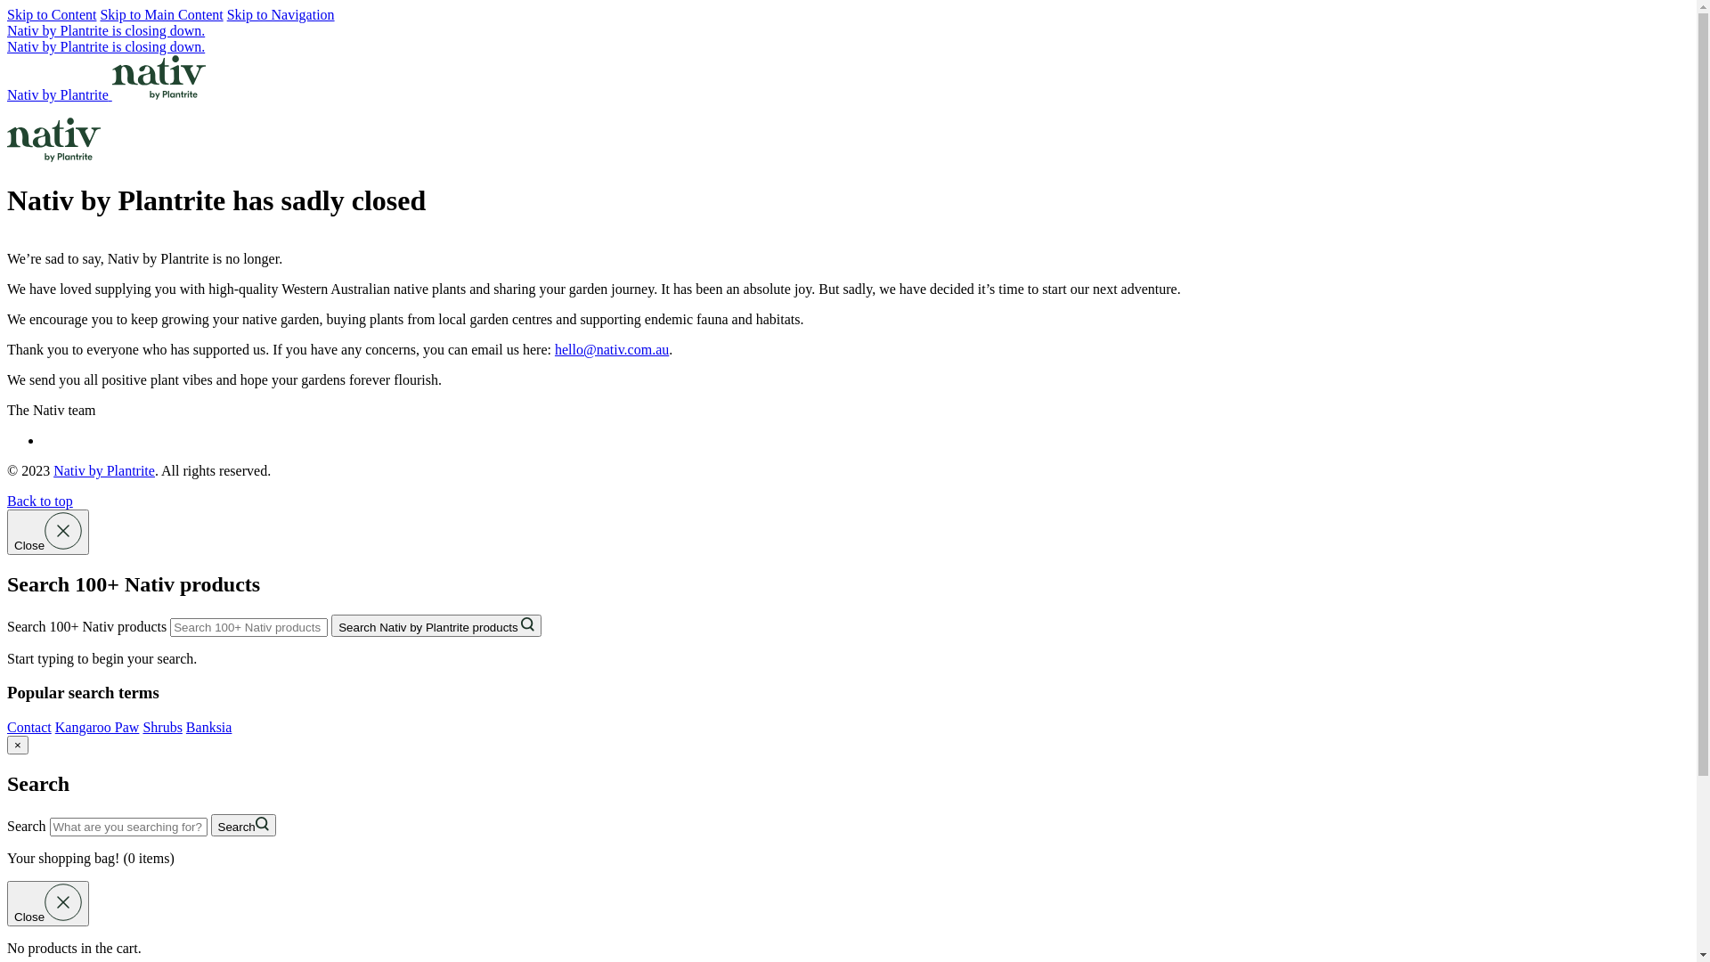 This screenshot has height=962, width=1710. What do you see at coordinates (162, 727) in the screenshot?
I see `Shrubs` at bounding box center [162, 727].